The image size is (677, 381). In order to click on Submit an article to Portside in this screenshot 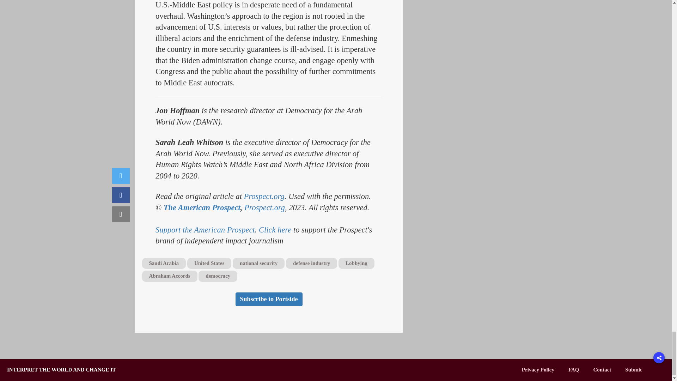, I will do `click(633, 370)`.